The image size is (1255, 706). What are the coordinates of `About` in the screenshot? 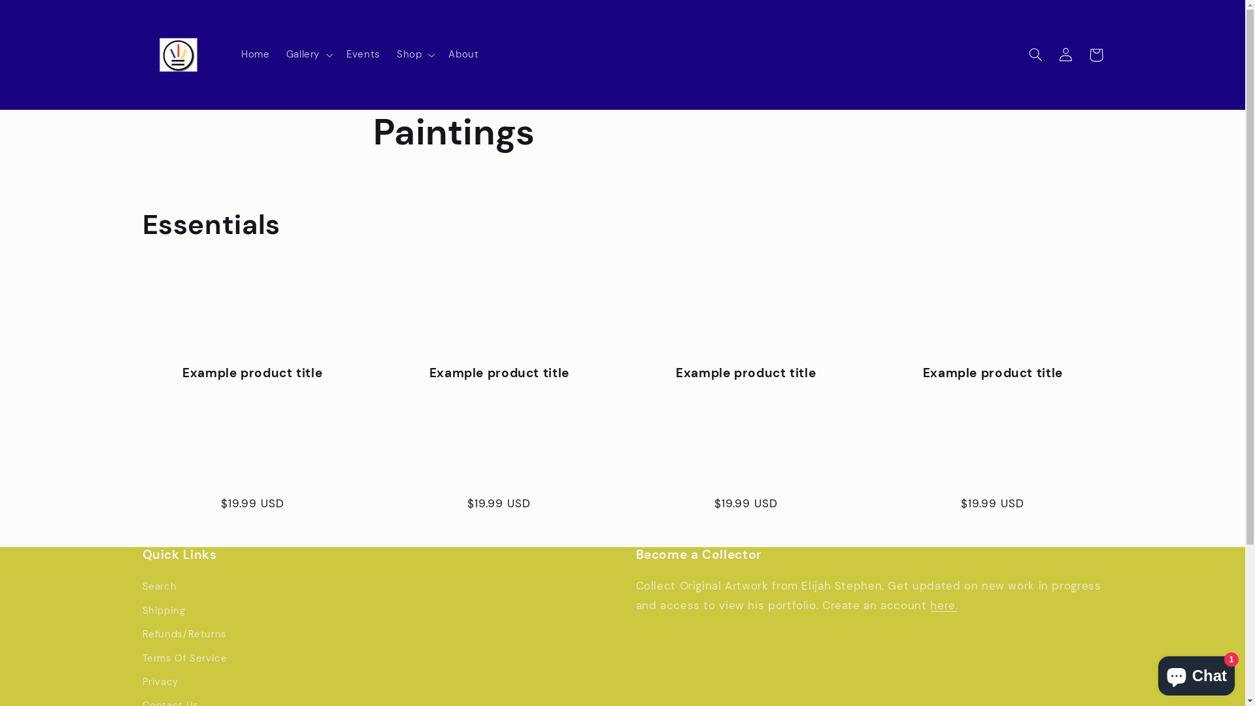 It's located at (464, 55).